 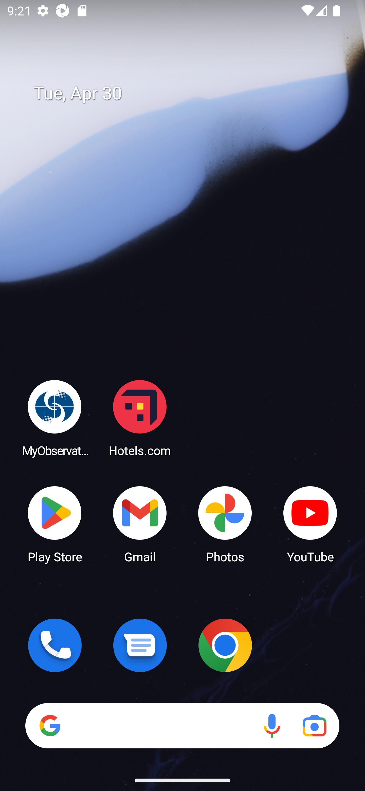 I want to click on Messages, so click(x=140, y=645).